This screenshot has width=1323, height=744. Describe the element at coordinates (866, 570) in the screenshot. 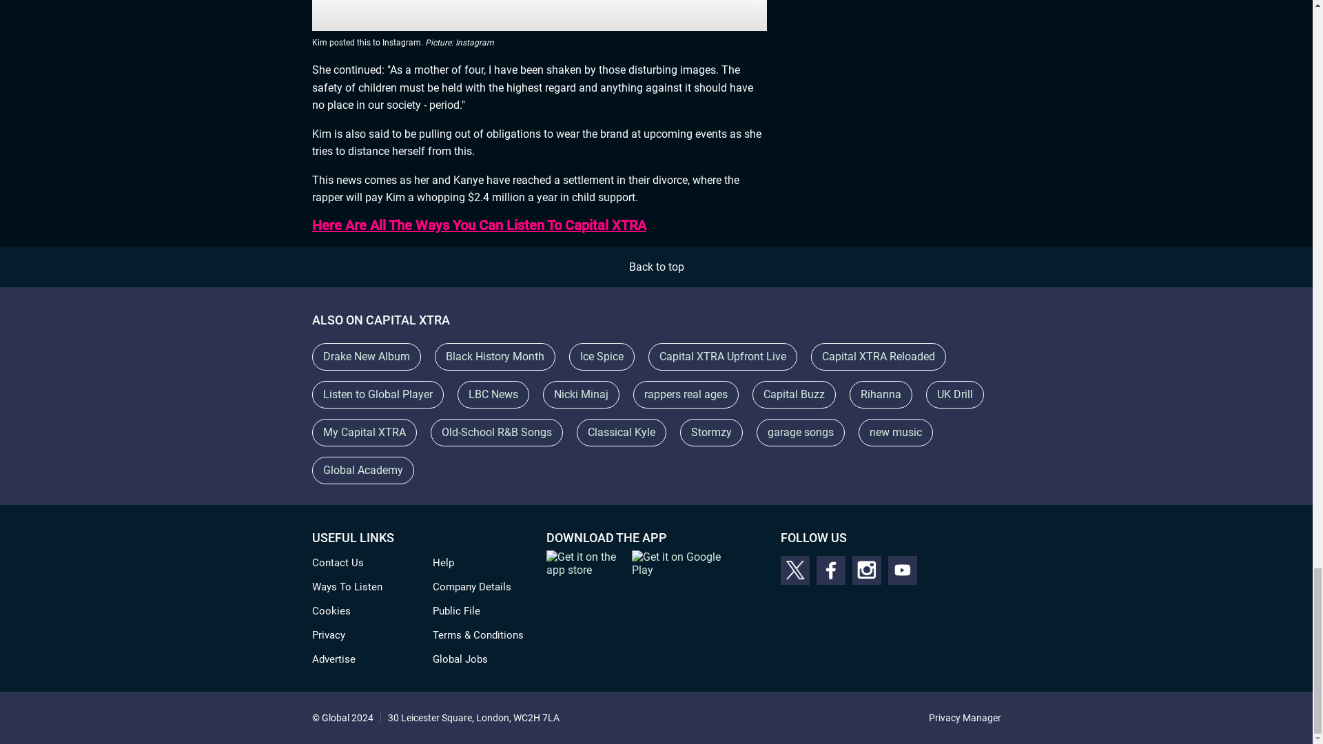

I see `Follow CapitalXtra on Instagram` at that location.